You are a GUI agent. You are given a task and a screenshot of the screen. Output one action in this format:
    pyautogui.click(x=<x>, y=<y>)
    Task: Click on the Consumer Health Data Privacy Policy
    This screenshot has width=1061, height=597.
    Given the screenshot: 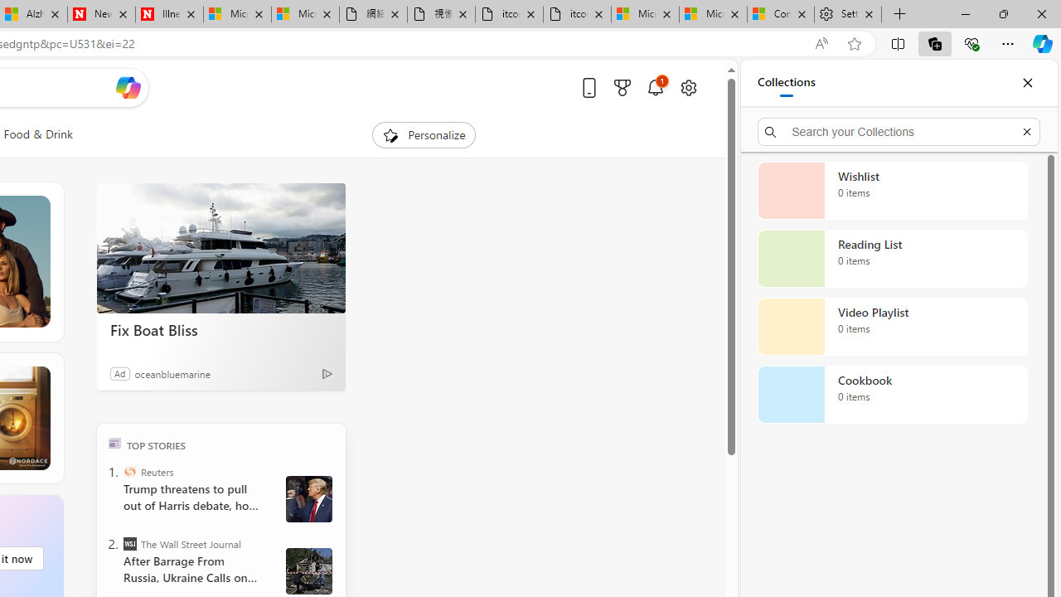 What is the action you would take?
    pyautogui.click(x=781, y=15)
    